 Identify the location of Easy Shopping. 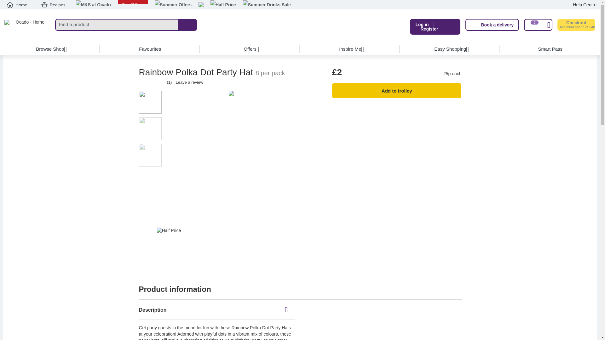
(450, 49).